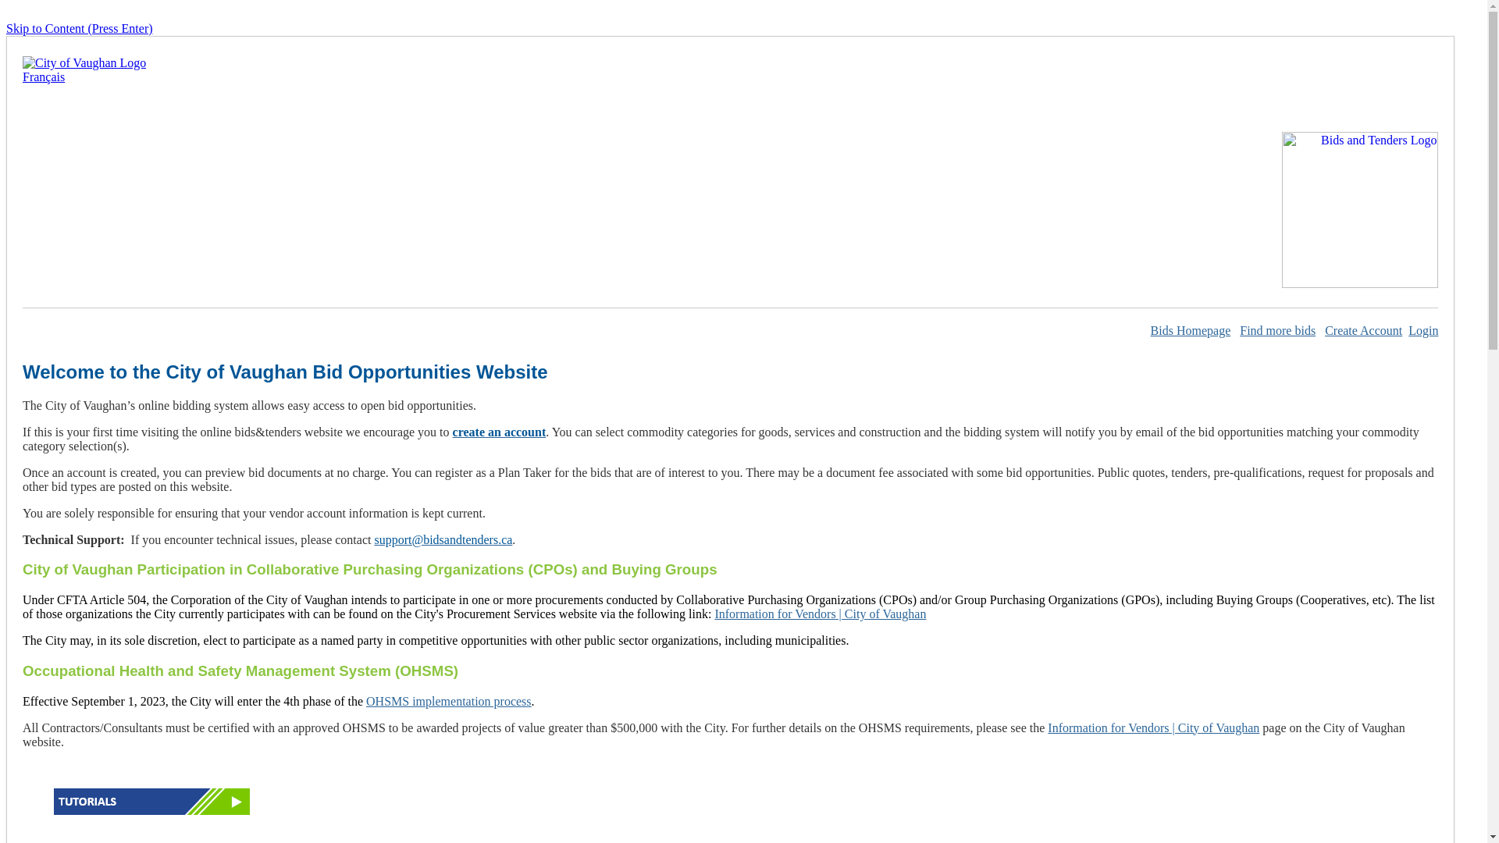  Describe the element at coordinates (1191, 331) in the screenshot. I see `Bids Homepage` at that location.